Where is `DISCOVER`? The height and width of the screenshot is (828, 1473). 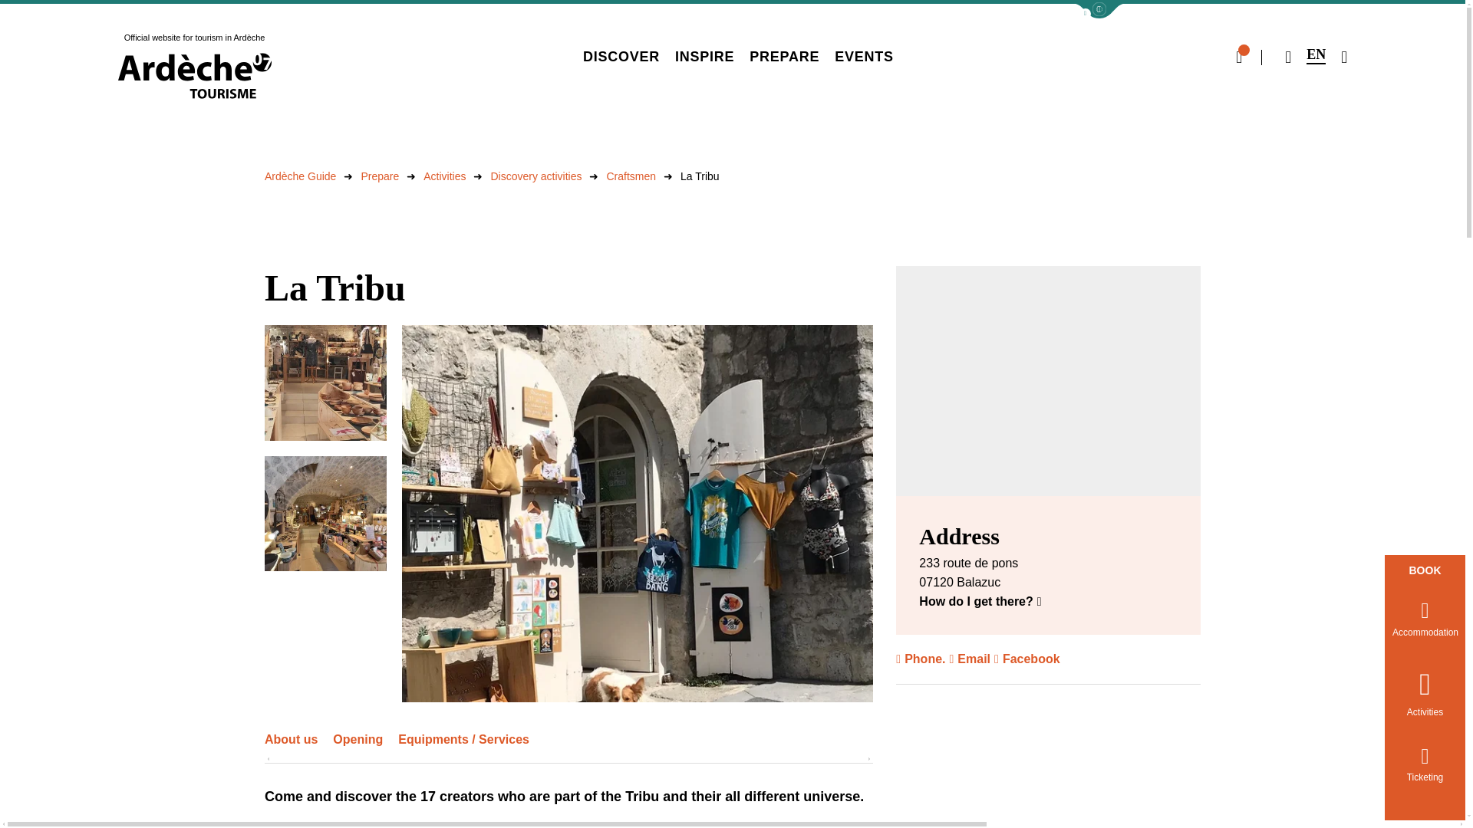
DISCOVER is located at coordinates (621, 57).